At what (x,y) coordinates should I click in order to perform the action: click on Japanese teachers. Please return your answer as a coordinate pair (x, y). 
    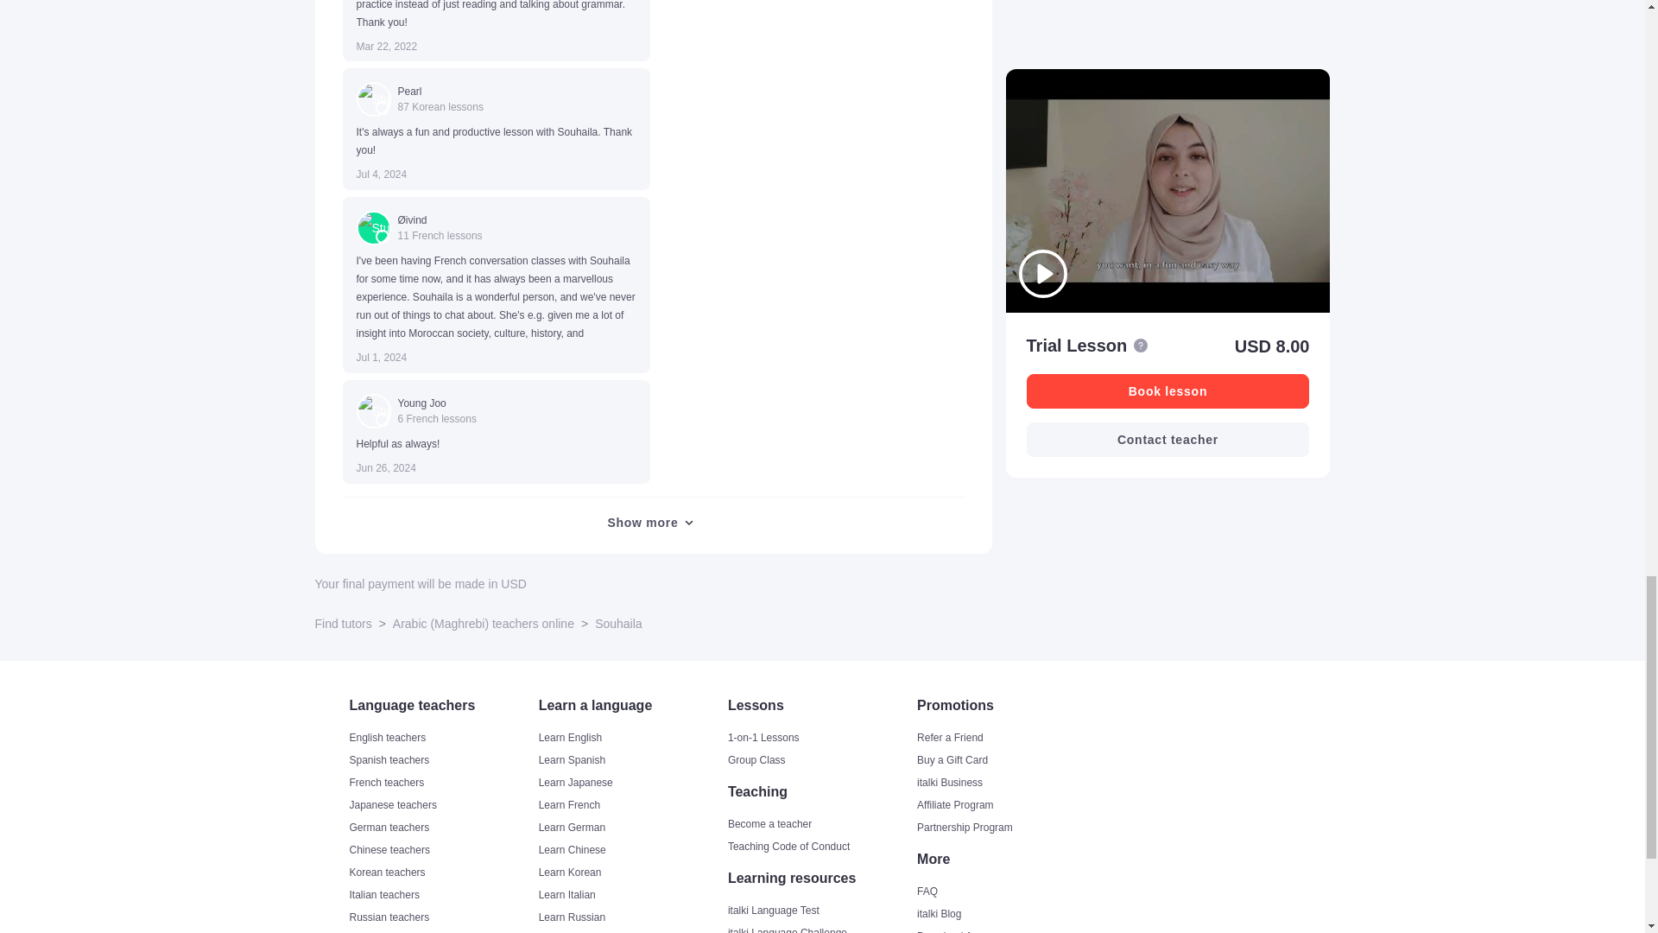
    Looking at the image, I should click on (440, 805).